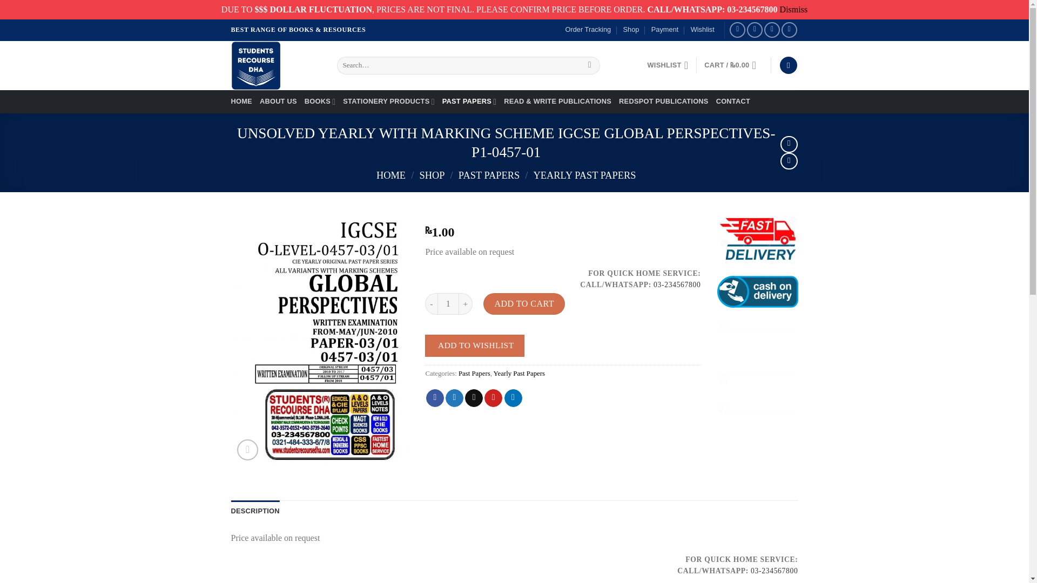 The image size is (1037, 583). What do you see at coordinates (589, 65) in the screenshot?
I see `Search` at bounding box center [589, 65].